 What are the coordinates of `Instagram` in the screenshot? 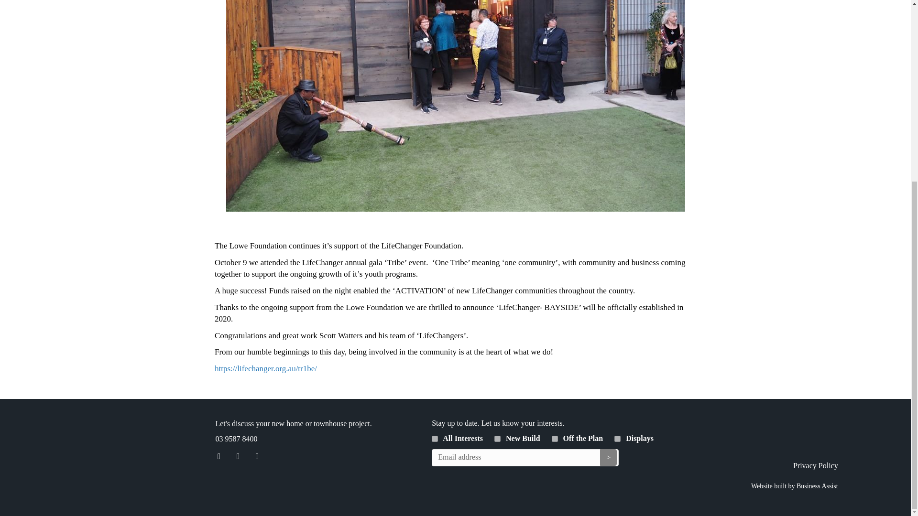 It's located at (238, 457).